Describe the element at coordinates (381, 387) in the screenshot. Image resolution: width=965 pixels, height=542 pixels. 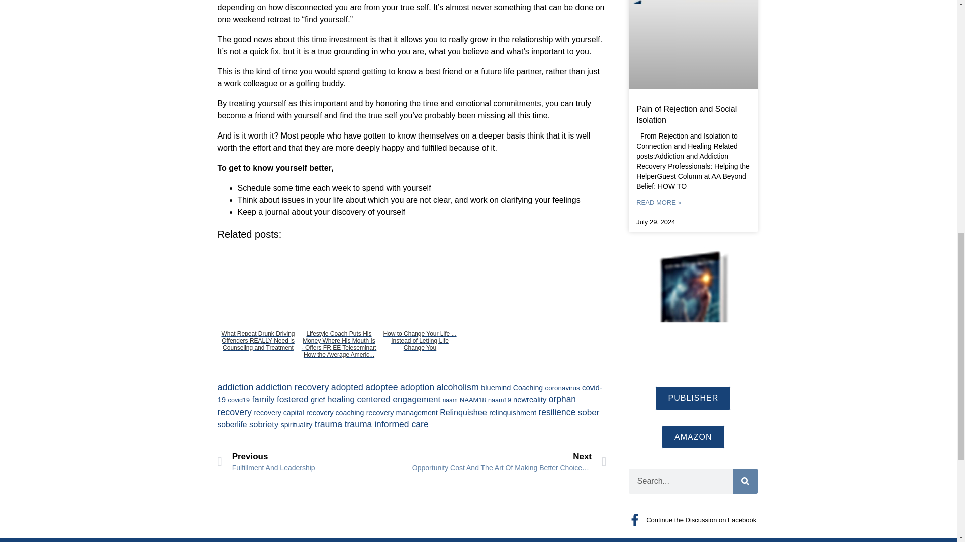
I see `adoptee` at that location.